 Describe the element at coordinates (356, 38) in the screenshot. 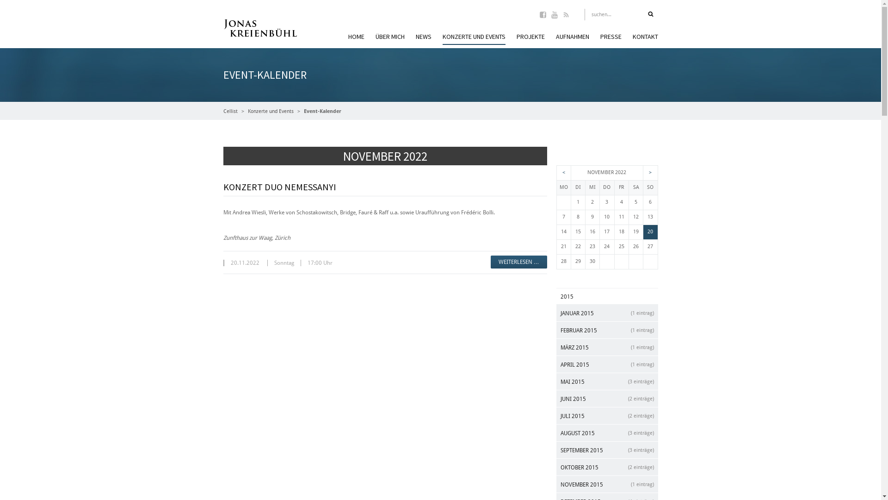

I see `HOME` at that location.